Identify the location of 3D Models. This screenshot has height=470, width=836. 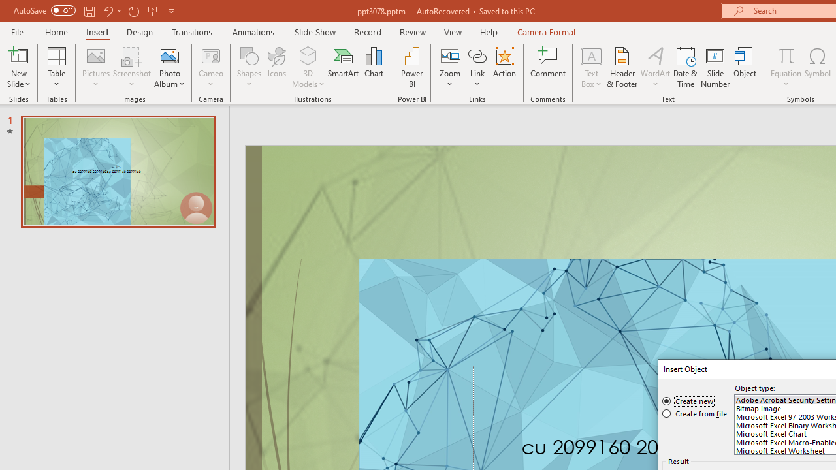
(308, 67).